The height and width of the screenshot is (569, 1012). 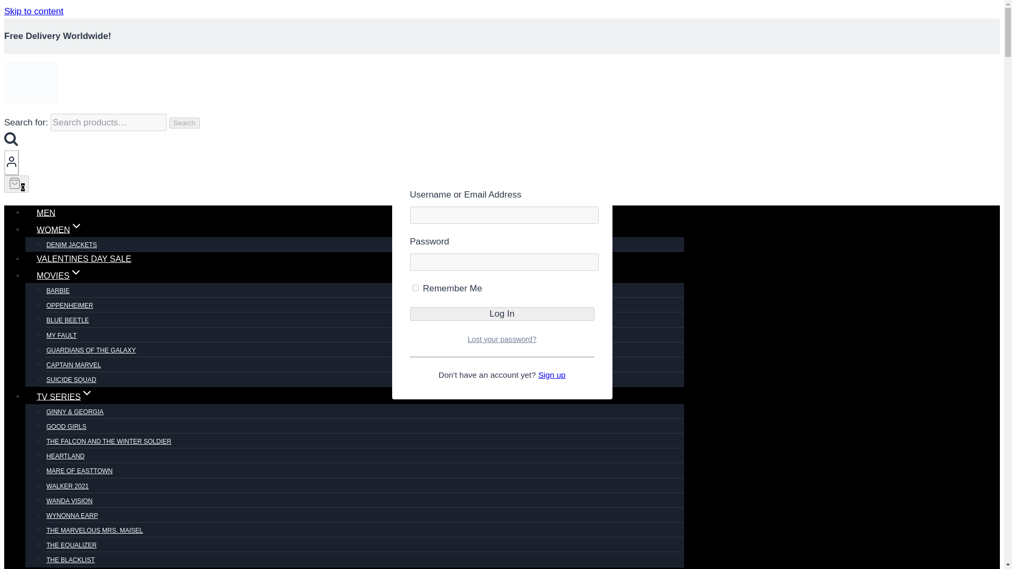 What do you see at coordinates (76, 225) in the screenshot?
I see `EXPAND` at bounding box center [76, 225].